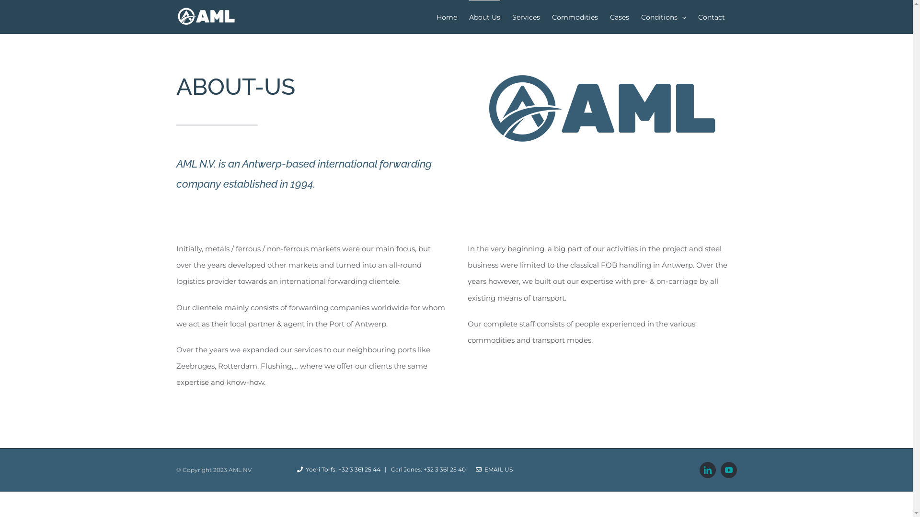 Image resolution: width=920 pixels, height=517 pixels. Describe the element at coordinates (708, 470) in the screenshot. I see `LinkedIn` at that location.